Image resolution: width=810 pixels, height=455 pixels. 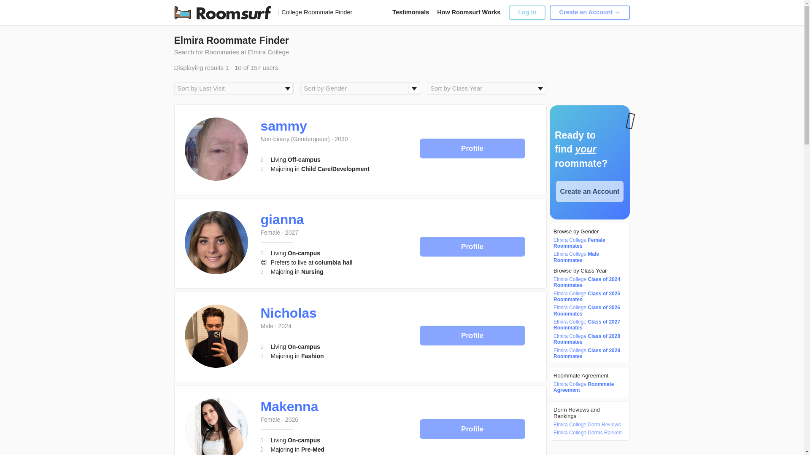 I want to click on How Roomsurf Works, so click(x=469, y=12).